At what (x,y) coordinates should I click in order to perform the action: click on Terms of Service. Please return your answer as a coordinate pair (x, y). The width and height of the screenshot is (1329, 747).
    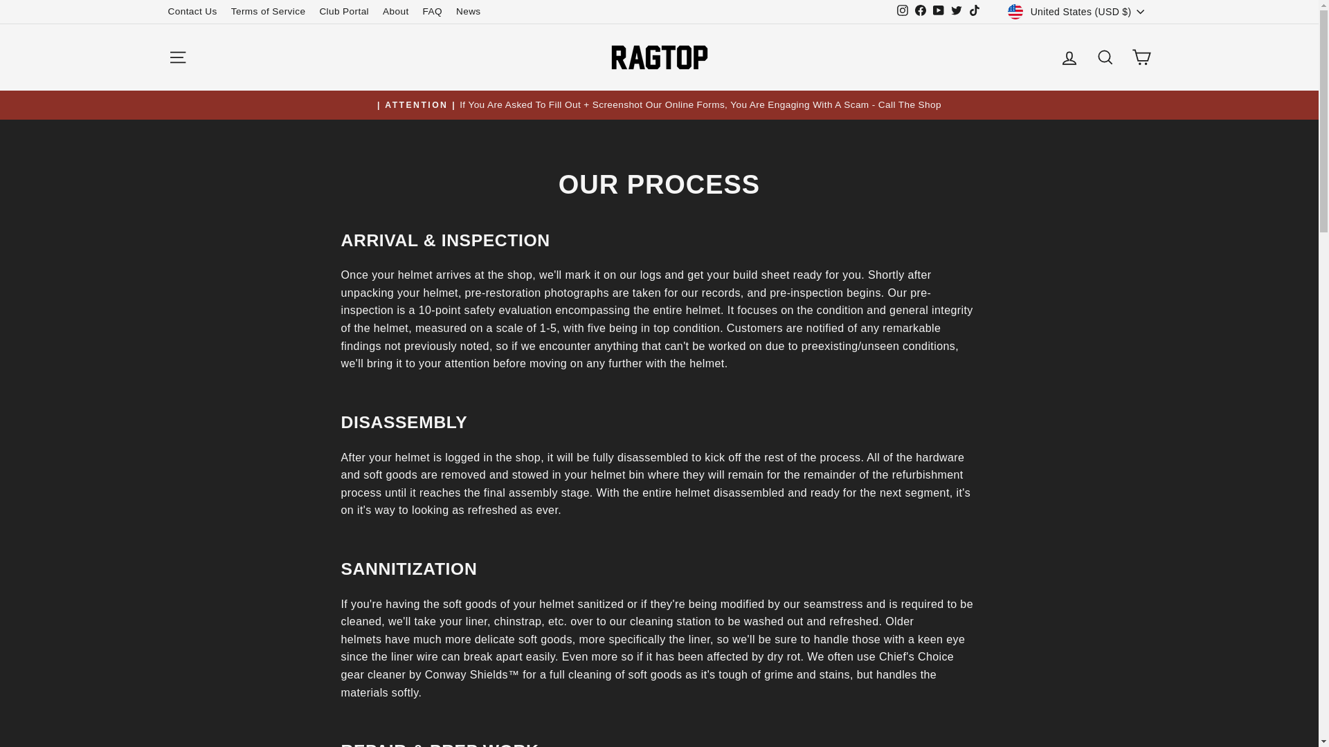
    Looking at the image, I should click on (269, 12).